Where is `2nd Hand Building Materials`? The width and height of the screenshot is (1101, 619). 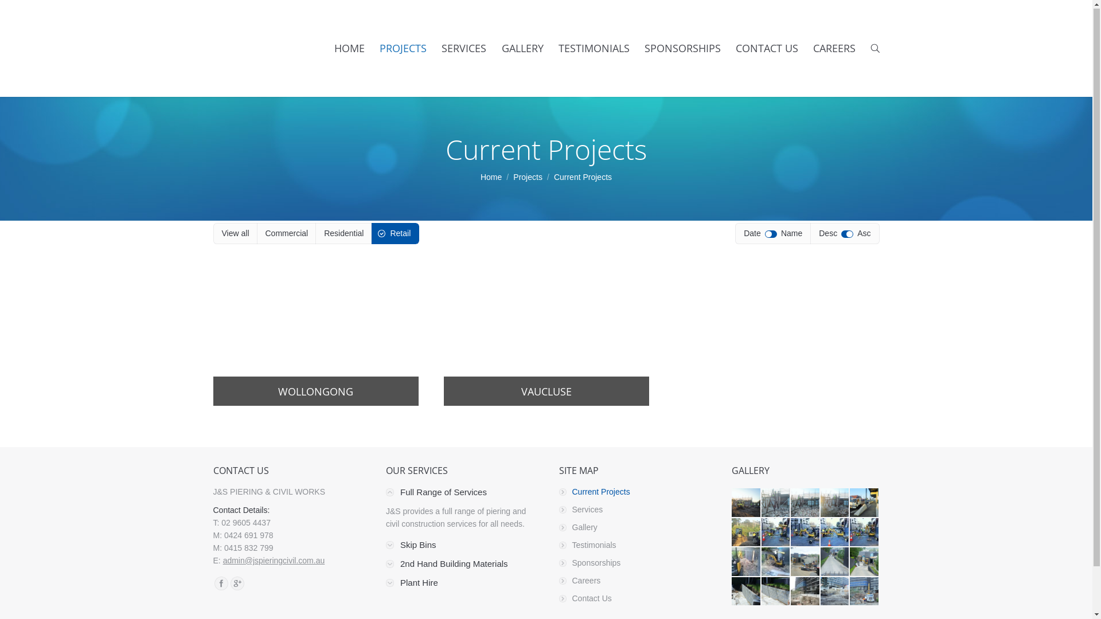
2nd Hand Building Materials is located at coordinates (447, 565).